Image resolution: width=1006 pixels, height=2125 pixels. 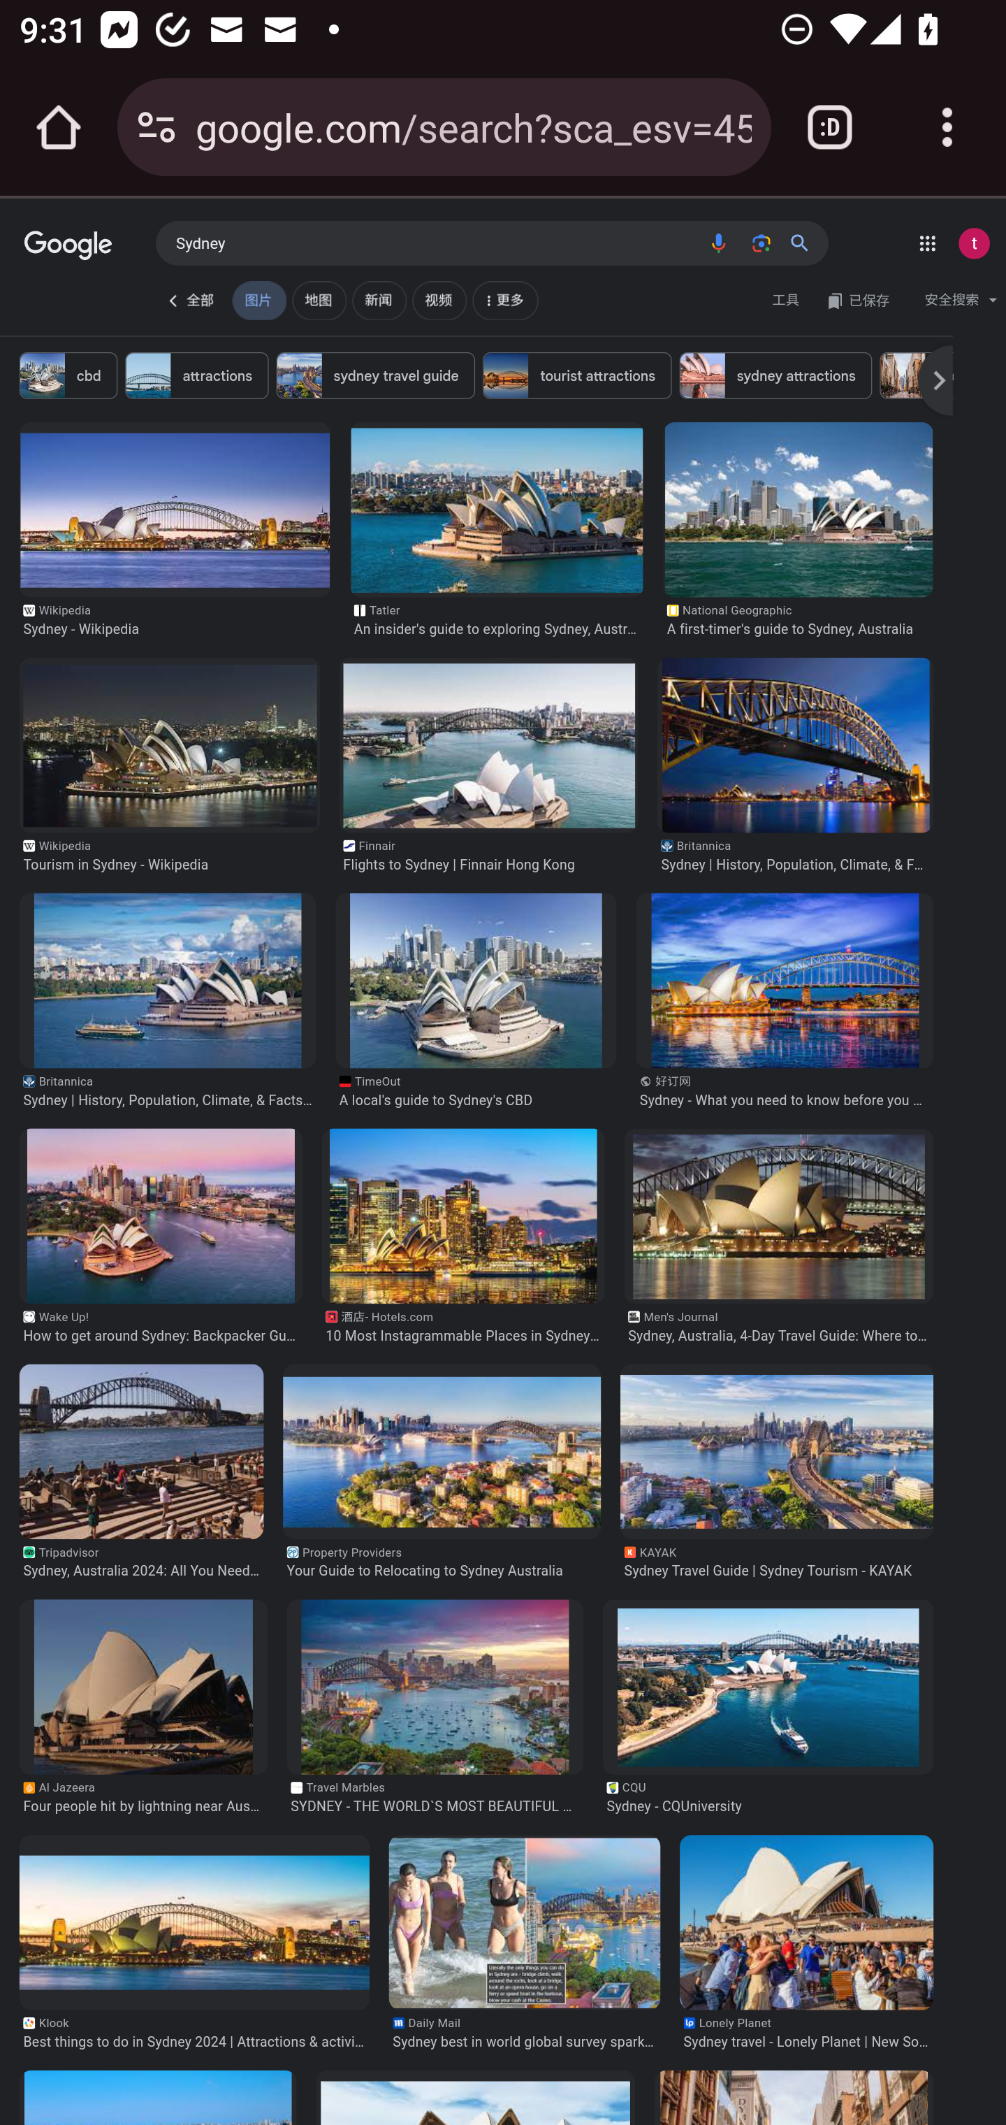 I want to click on 安全搜索, so click(x=960, y=301).